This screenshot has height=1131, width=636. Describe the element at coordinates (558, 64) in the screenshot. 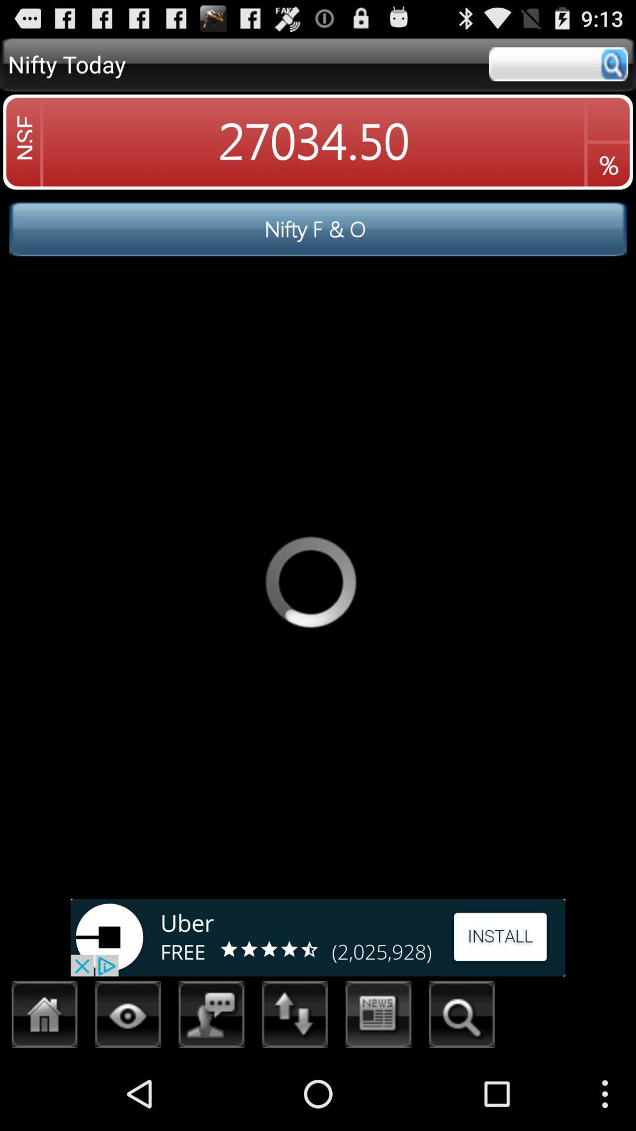

I see `search` at that location.